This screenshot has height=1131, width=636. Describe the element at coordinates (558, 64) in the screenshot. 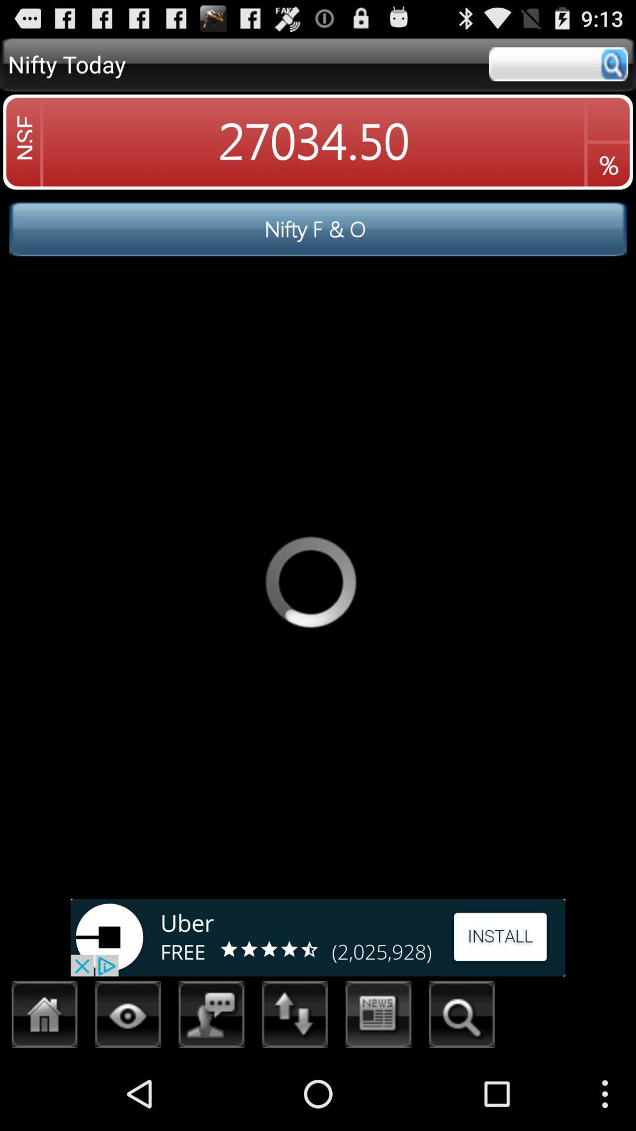

I see `search` at that location.